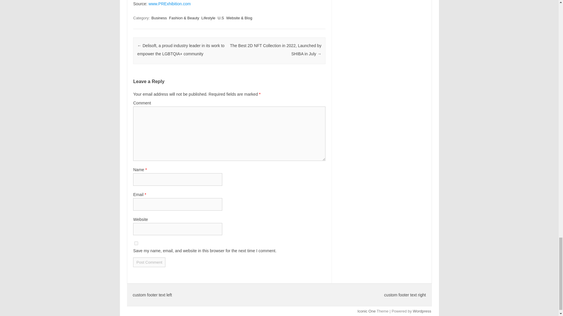 The width and height of the screenshot is (563, 316). I want to click on yes, so click(136, 243).